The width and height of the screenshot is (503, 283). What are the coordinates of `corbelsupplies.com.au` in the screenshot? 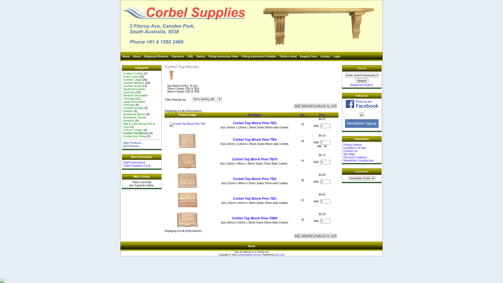 It's located at (249, 255).